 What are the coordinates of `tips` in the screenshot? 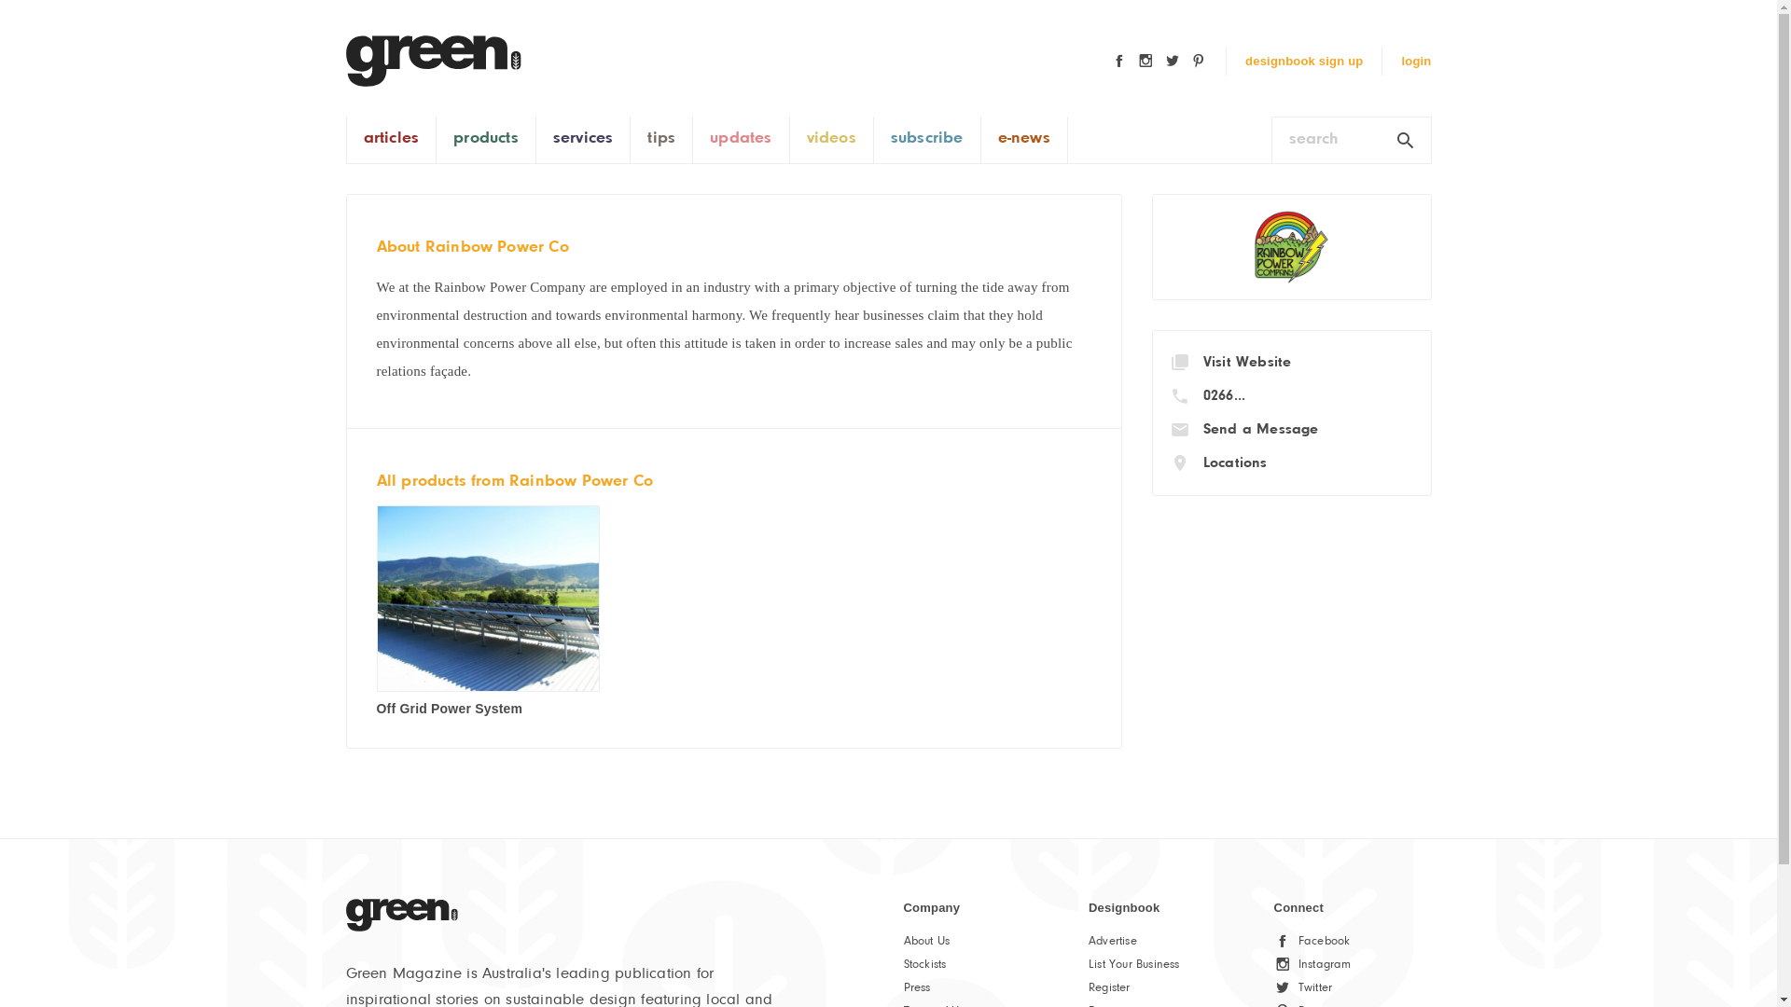 It's located at (661, 140).